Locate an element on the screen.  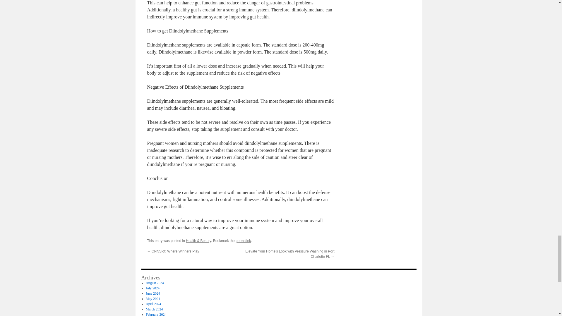
August 2024 is located at coordinates (155, 283).